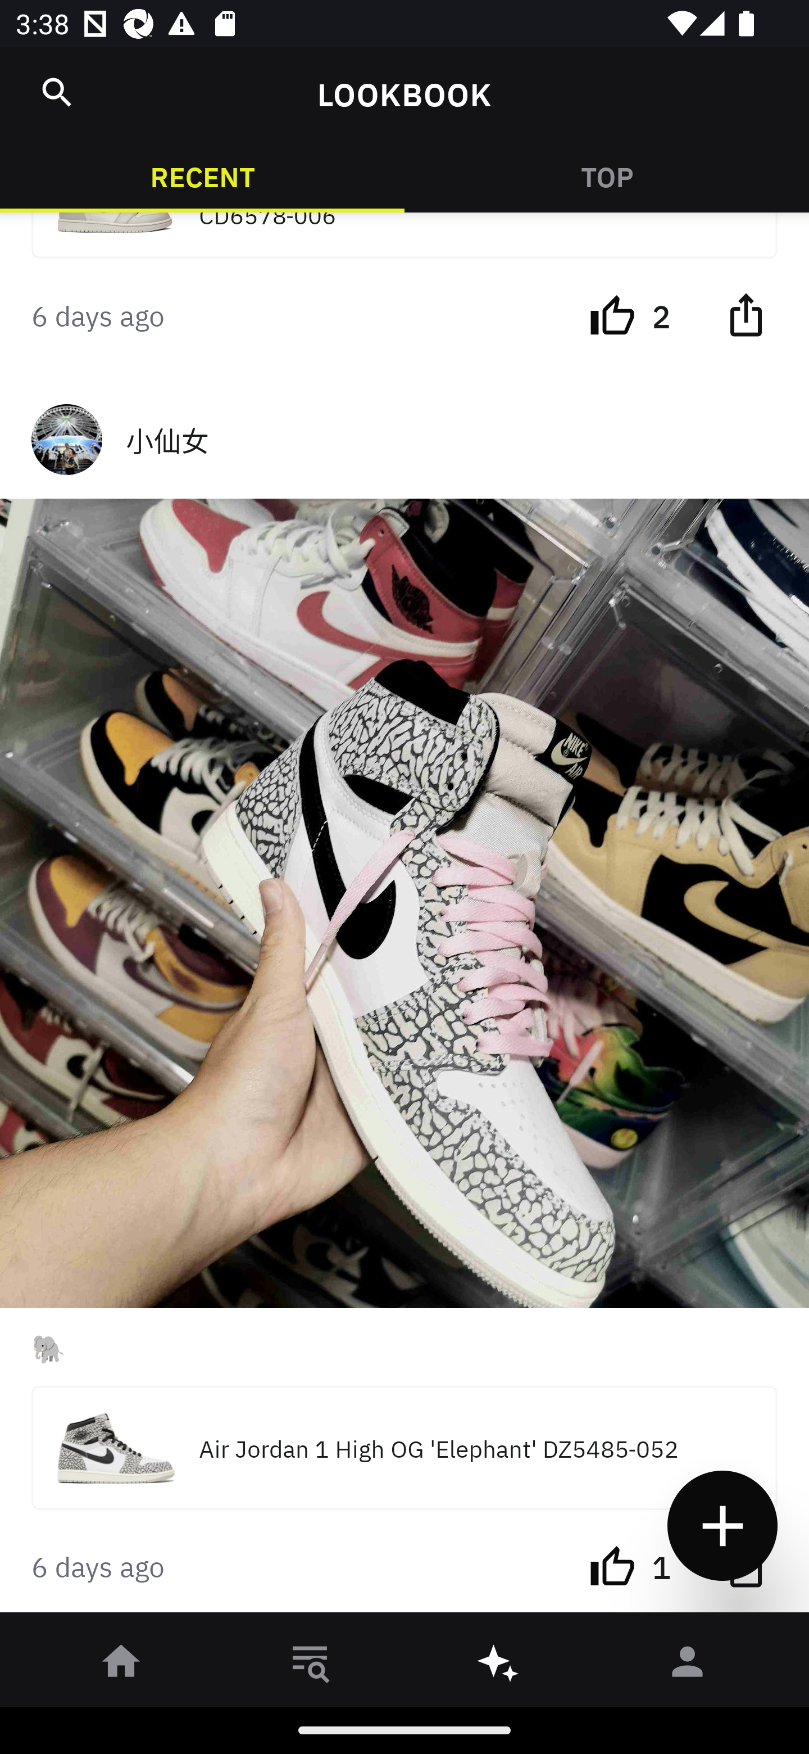 This screenshot has width=809, height=1754. What do you see at coordinates (746, 314) in the screenshot?
I see `` at bounding box center [746, 314].